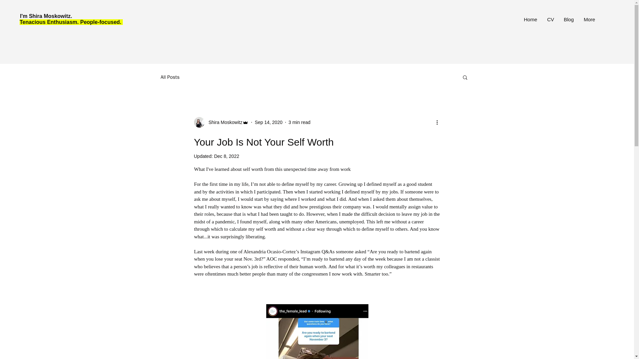 Image resolution: width=639 pixels, height=359 pixels. What do you see at coordinates (47, 16) in the screenshot?
I see `I'm Shira Moskowitz. ` at bounding box center [47, 16].